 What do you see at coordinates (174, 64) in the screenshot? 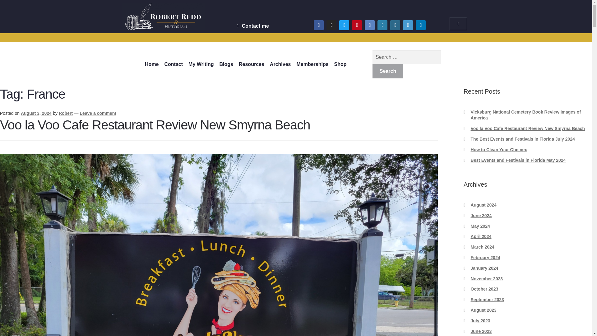
I see `Contact` at bounding box center [174, 64].